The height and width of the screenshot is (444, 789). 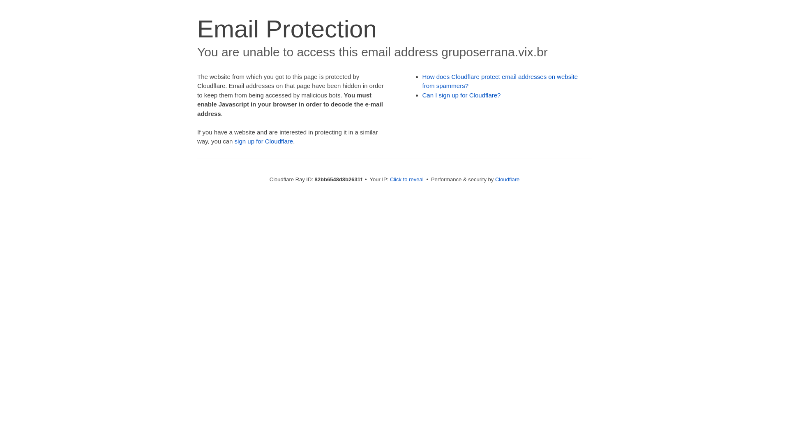 I want to click on sign up for Cloudflare, so click(x=264, y=141).